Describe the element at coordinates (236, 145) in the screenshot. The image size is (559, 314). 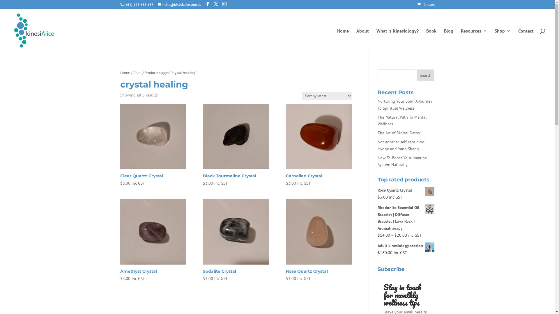
I see `Black Tourmaline Crystal
$3.00 inc GST` at that location.